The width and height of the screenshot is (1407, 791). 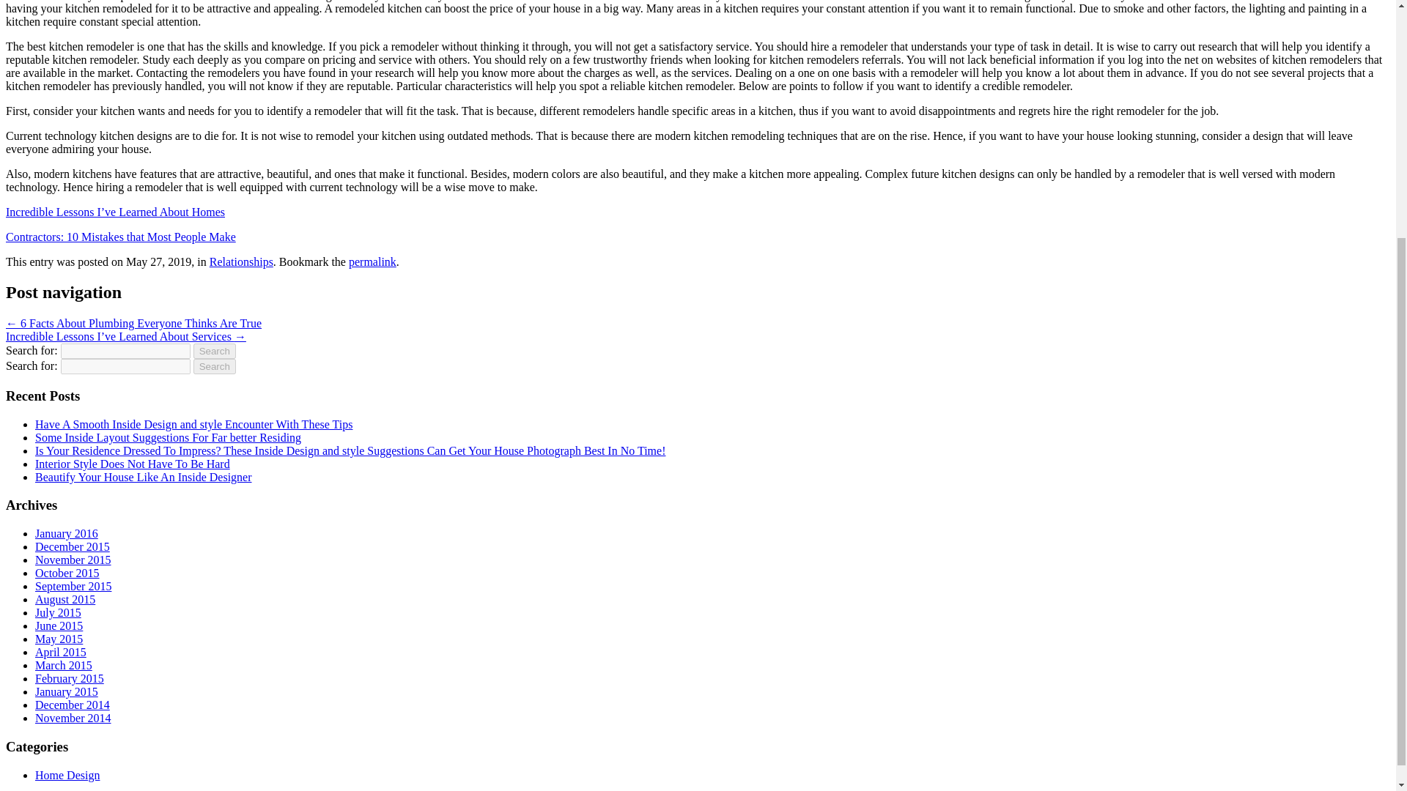 I want to click on April 2015, so click(x=60, y=652).